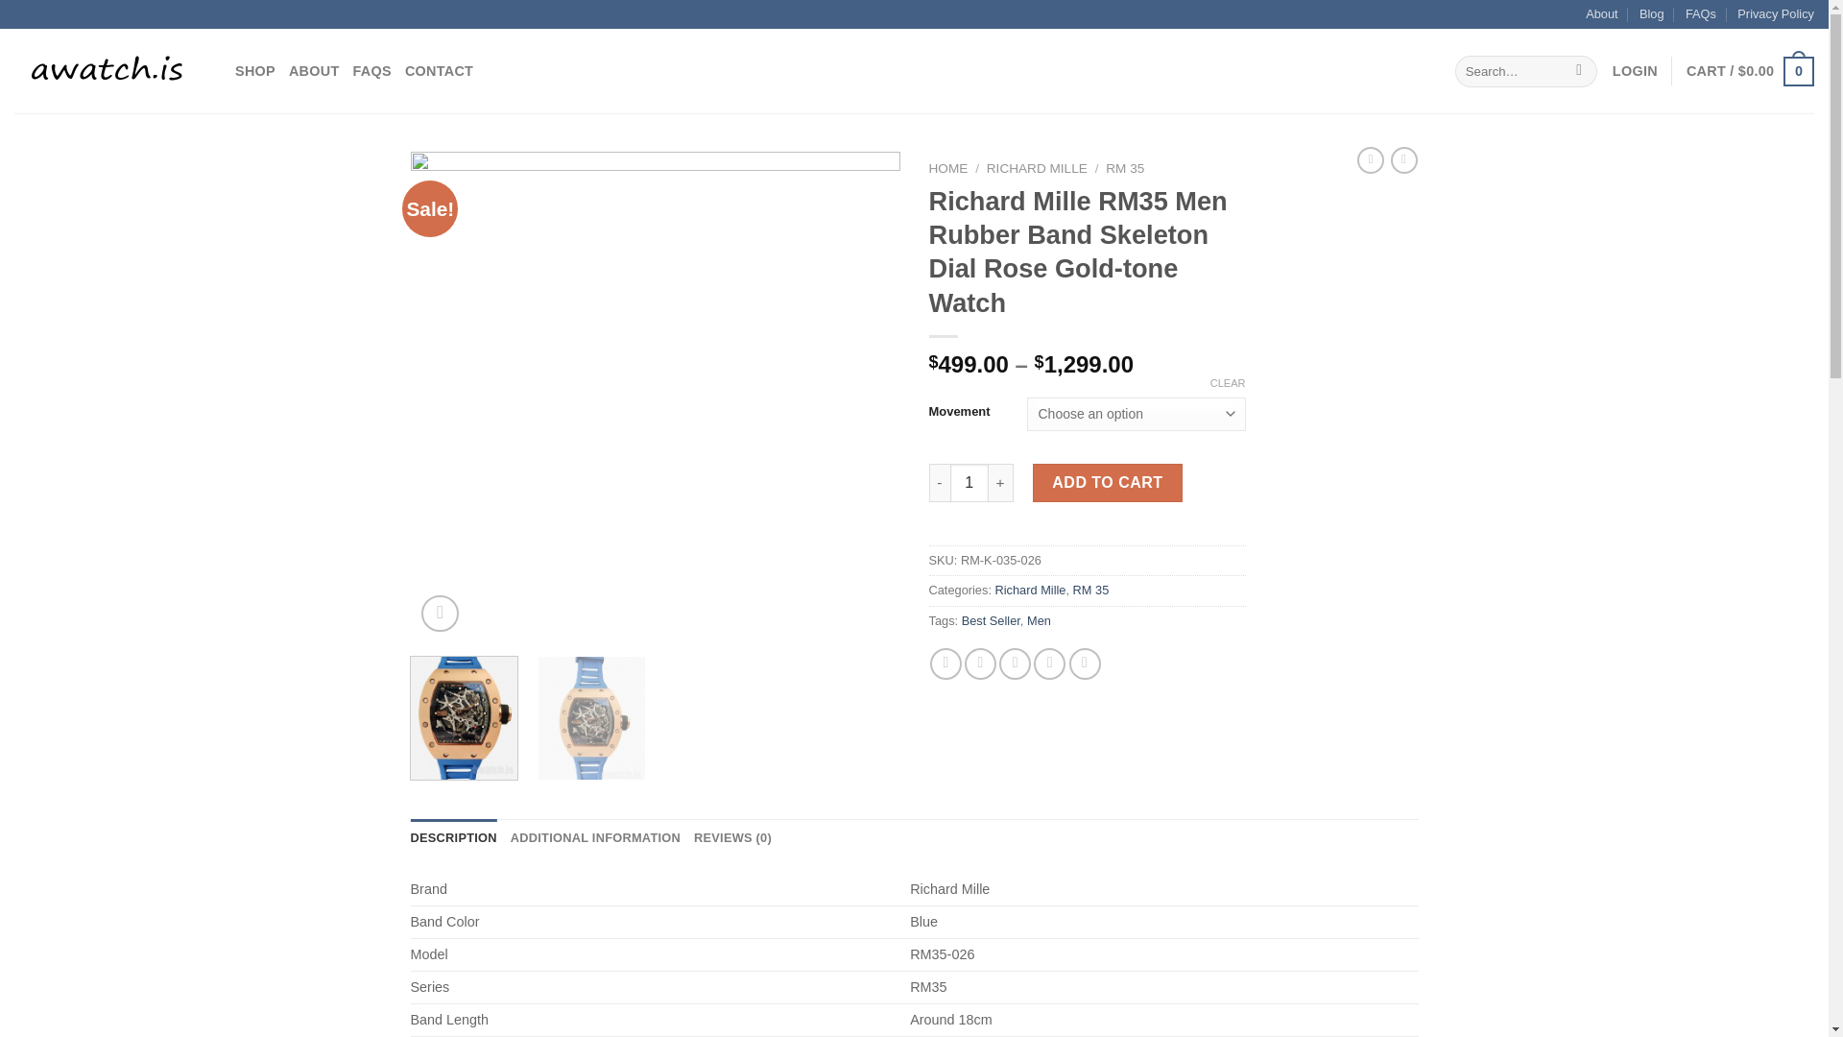 The width and height of the screenshot is (1843, 1037). What do you see at coordinates (946, 664) in the screenshot?
I see `Share on Facebook` at bounding box center [946, 664].